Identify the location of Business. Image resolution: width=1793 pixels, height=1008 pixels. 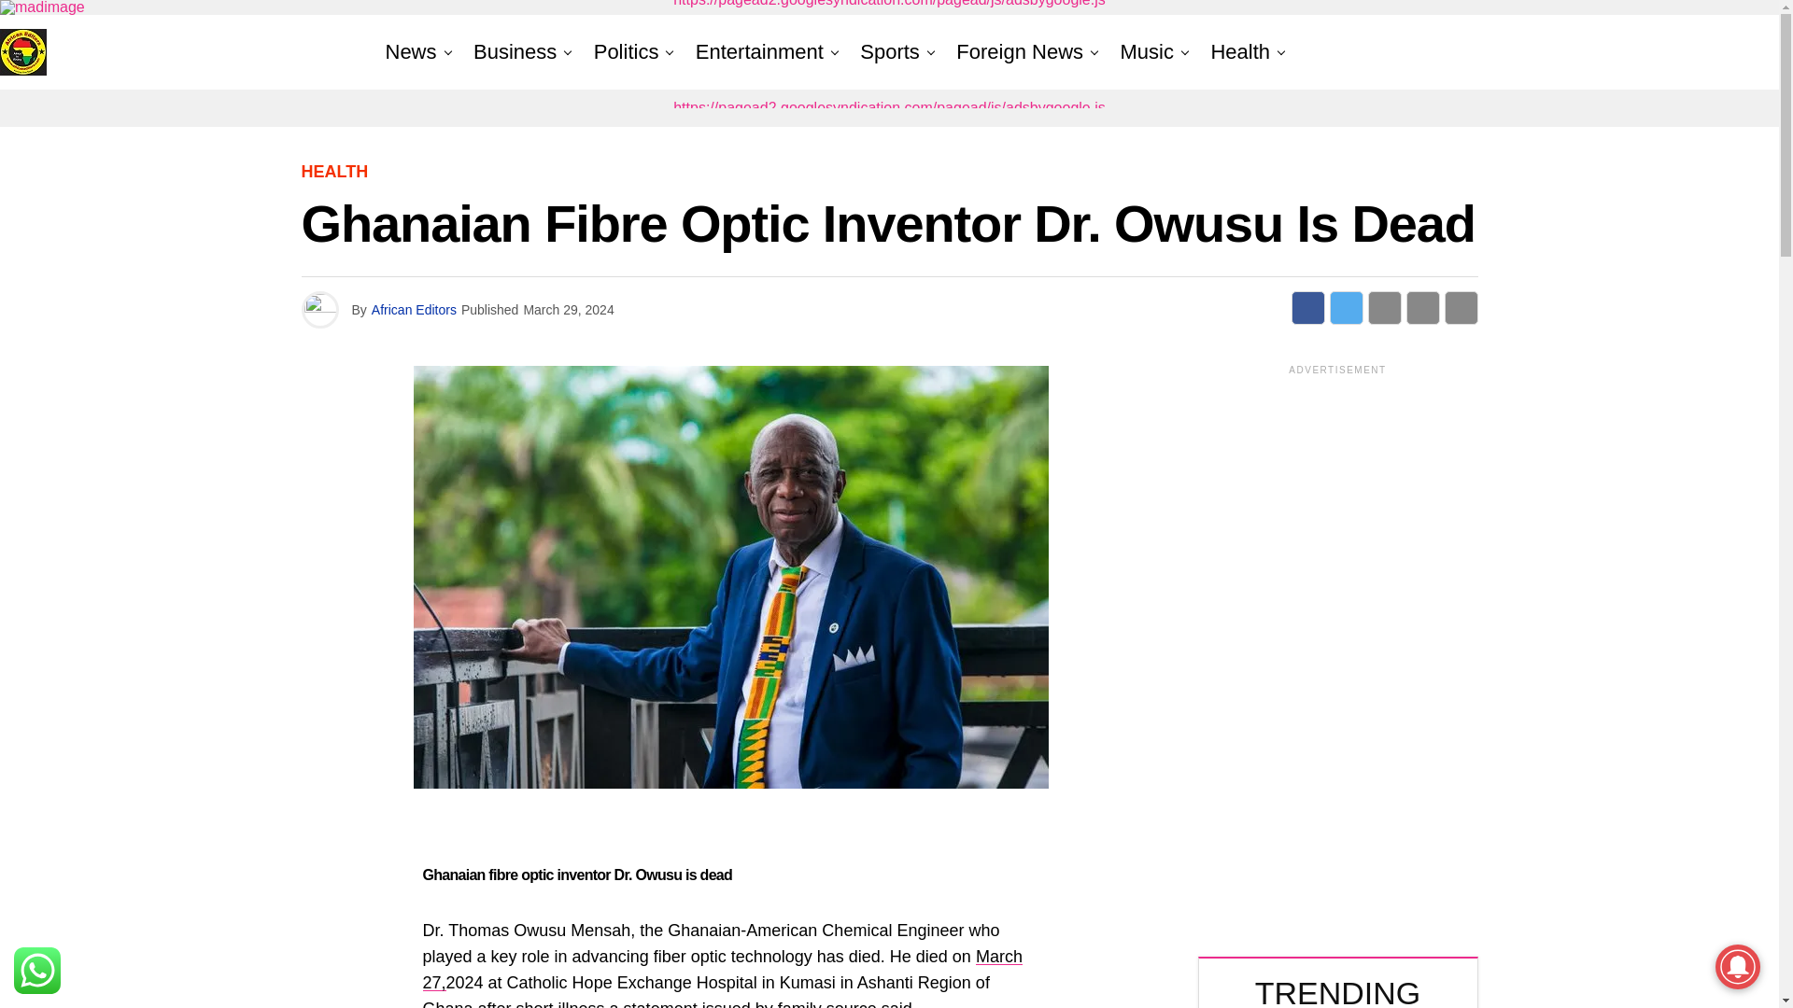
(515, 52).